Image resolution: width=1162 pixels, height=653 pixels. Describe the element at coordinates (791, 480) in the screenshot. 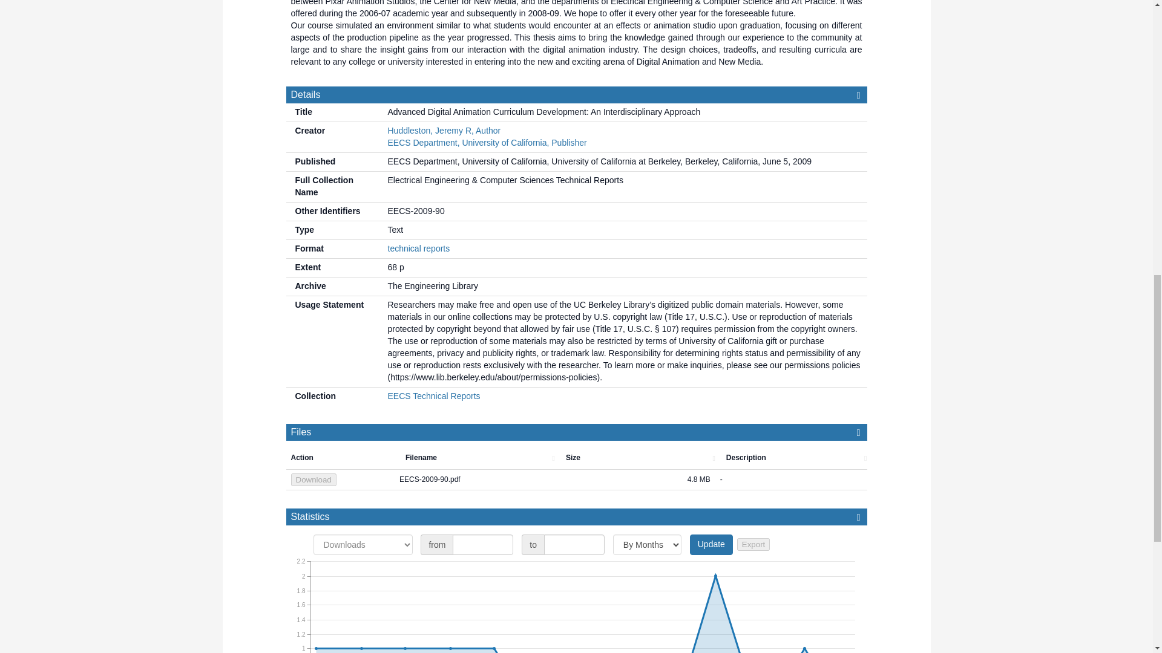

I see `-` at that location.